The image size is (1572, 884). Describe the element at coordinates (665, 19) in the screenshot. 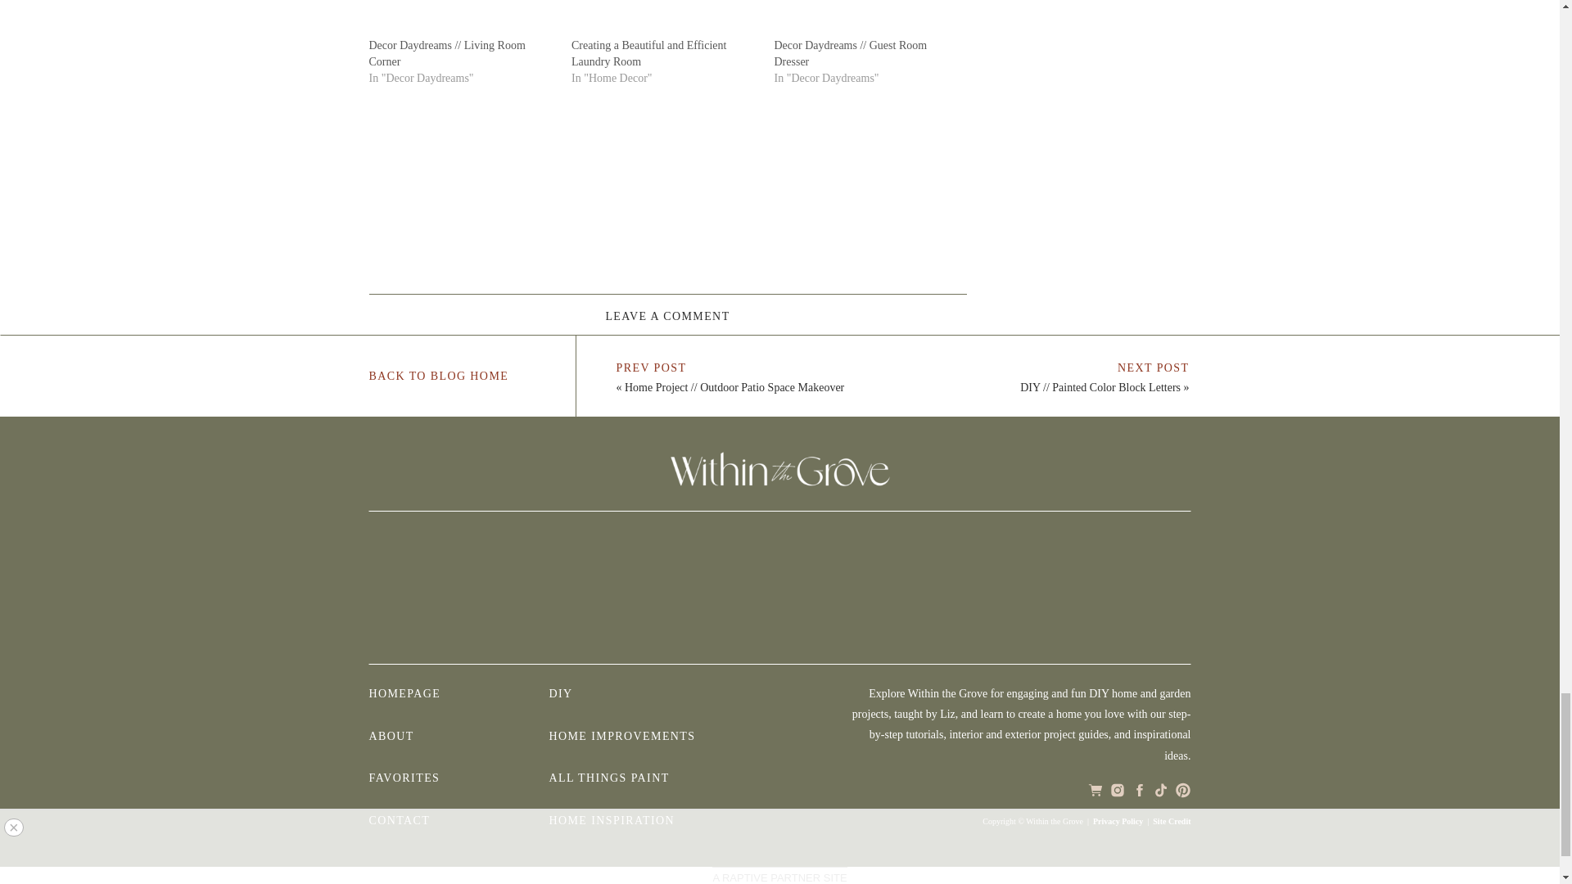

I see `Creating a Beautiful and Efficient Laundry Room` at that location.